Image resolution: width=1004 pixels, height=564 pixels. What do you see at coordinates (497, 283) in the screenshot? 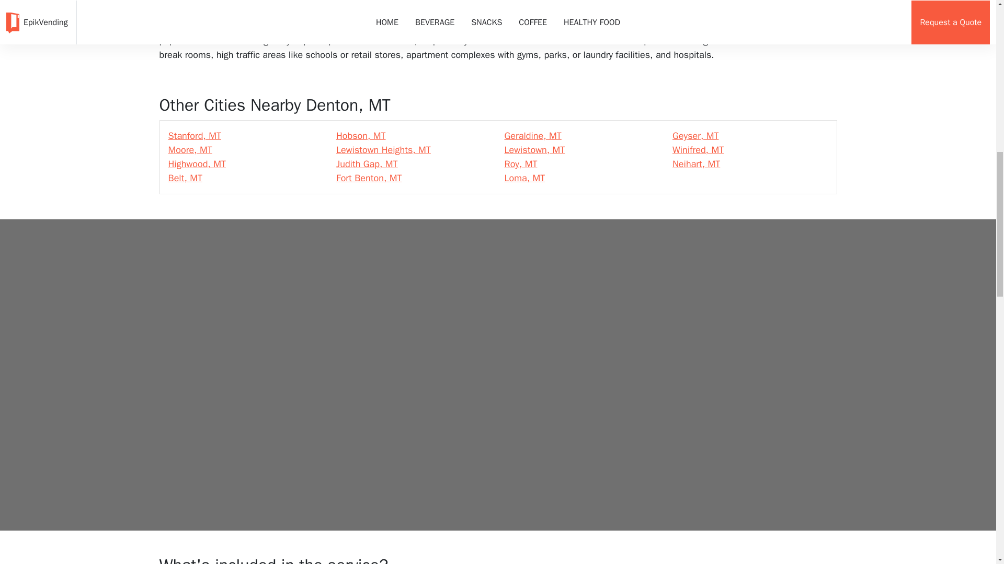
I see `Quote Form` at bounding box center [497, 283].